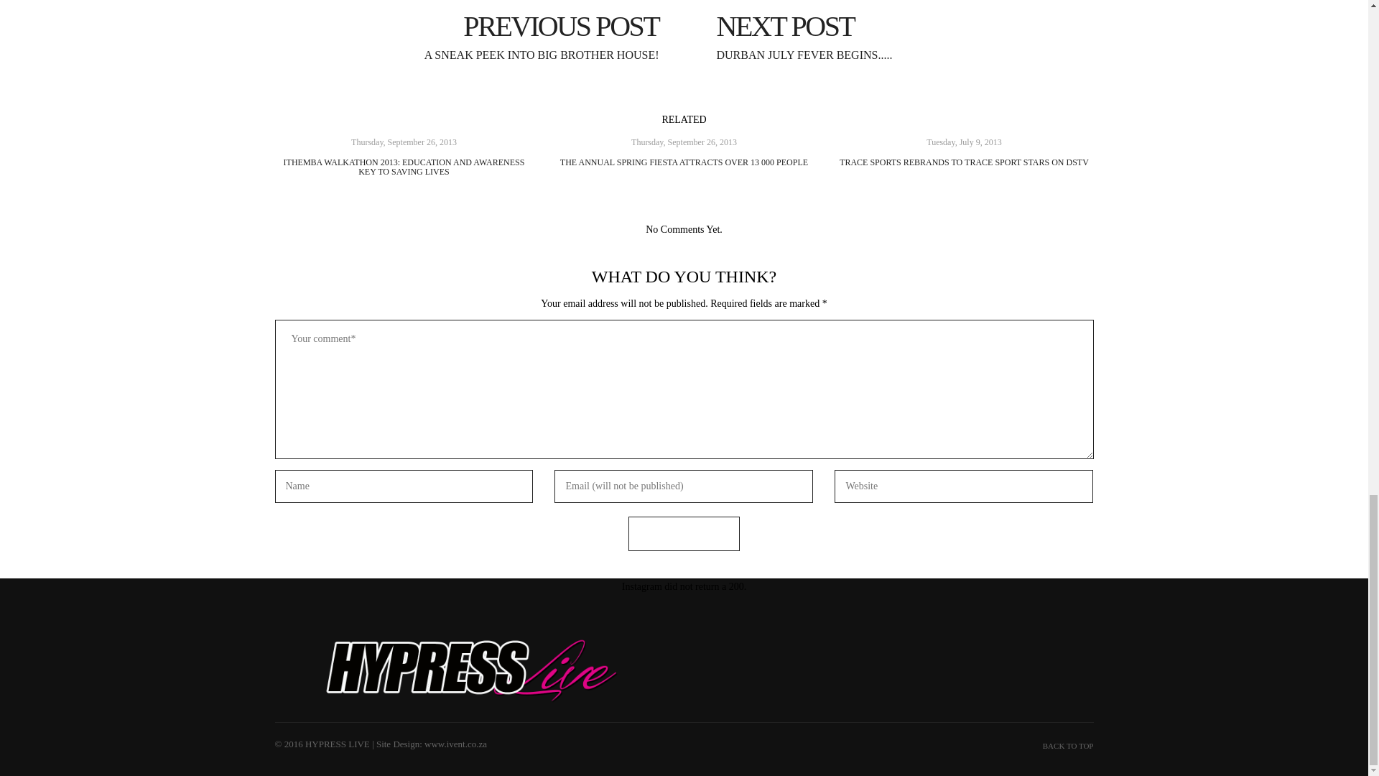 Image resolution: width=1379 pixels, height=776 pixels. What do you see at coordinates (893, 36) in the screenshot?
I see `BACK TO TOP` at bounding box center [893, 36].